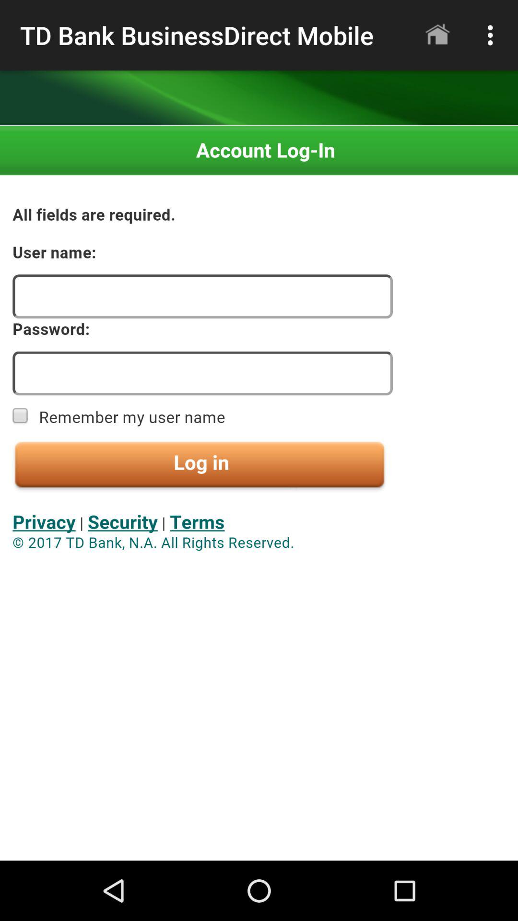 The image size is (518, 921). Describe the element at coordinates (259, 493) in the screenshot. I see `seeing in the paragraph` at that location.